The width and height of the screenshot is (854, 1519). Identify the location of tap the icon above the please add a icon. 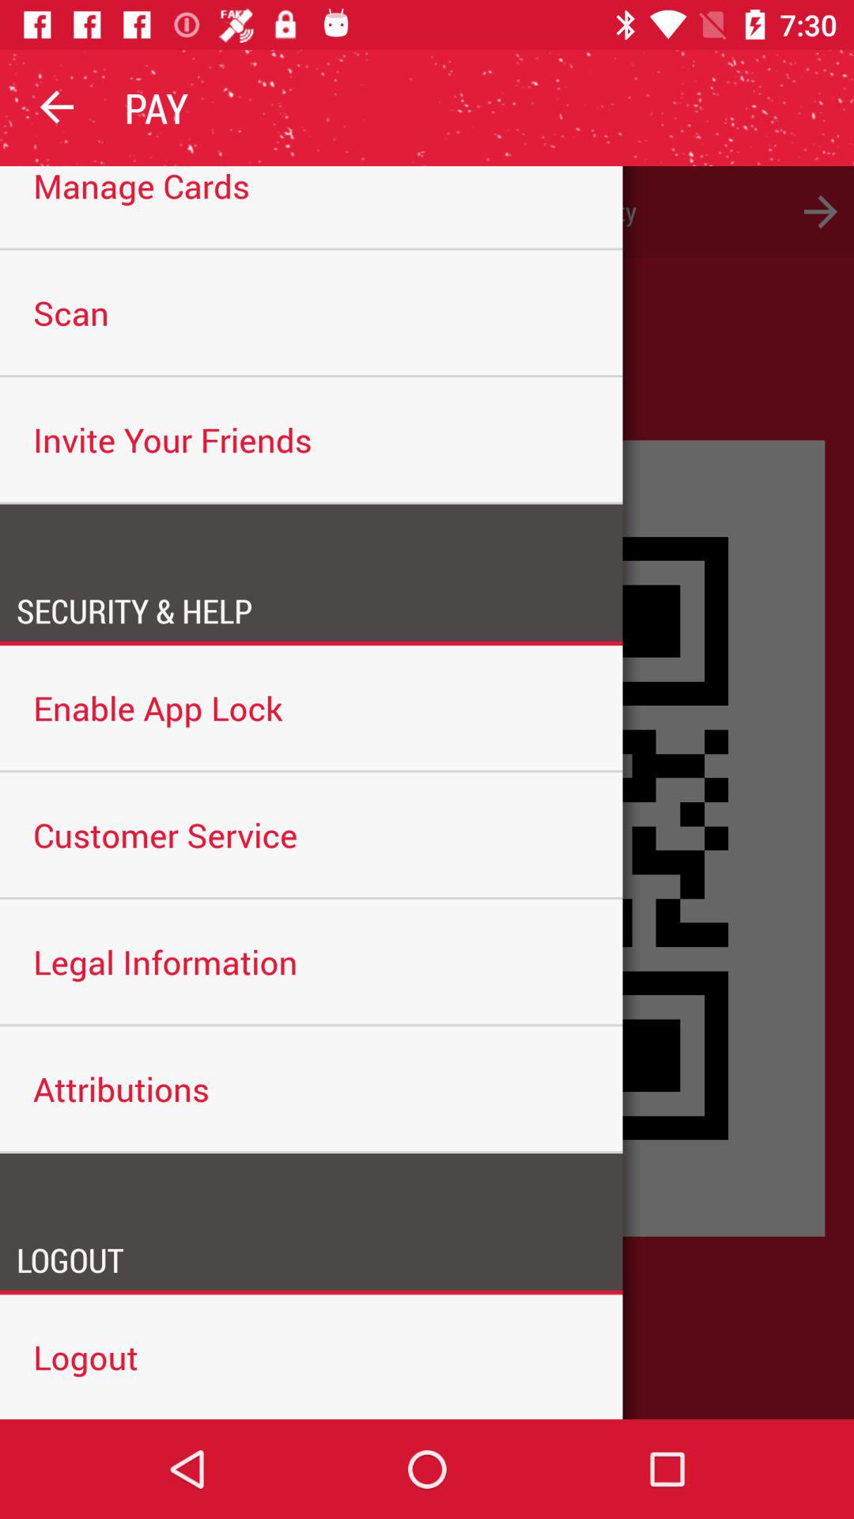
(58, 108).